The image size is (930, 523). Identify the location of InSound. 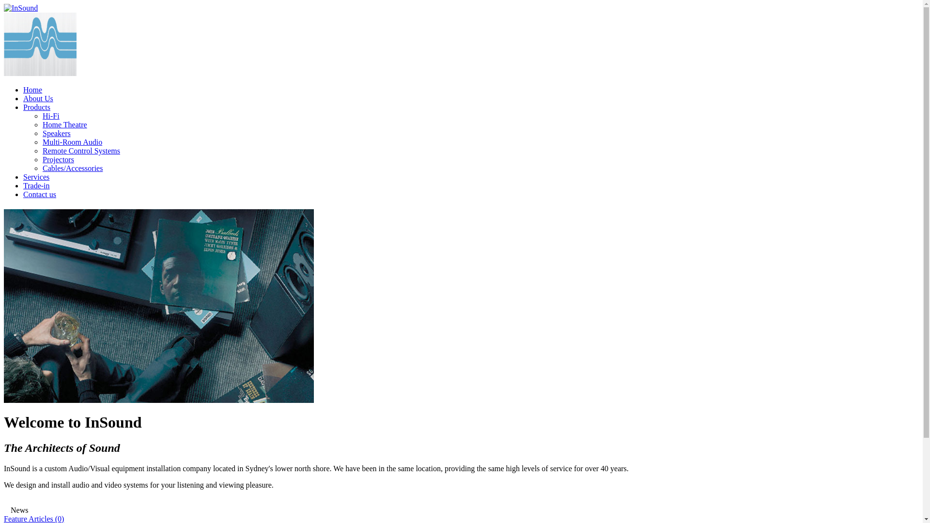
(21, 8).